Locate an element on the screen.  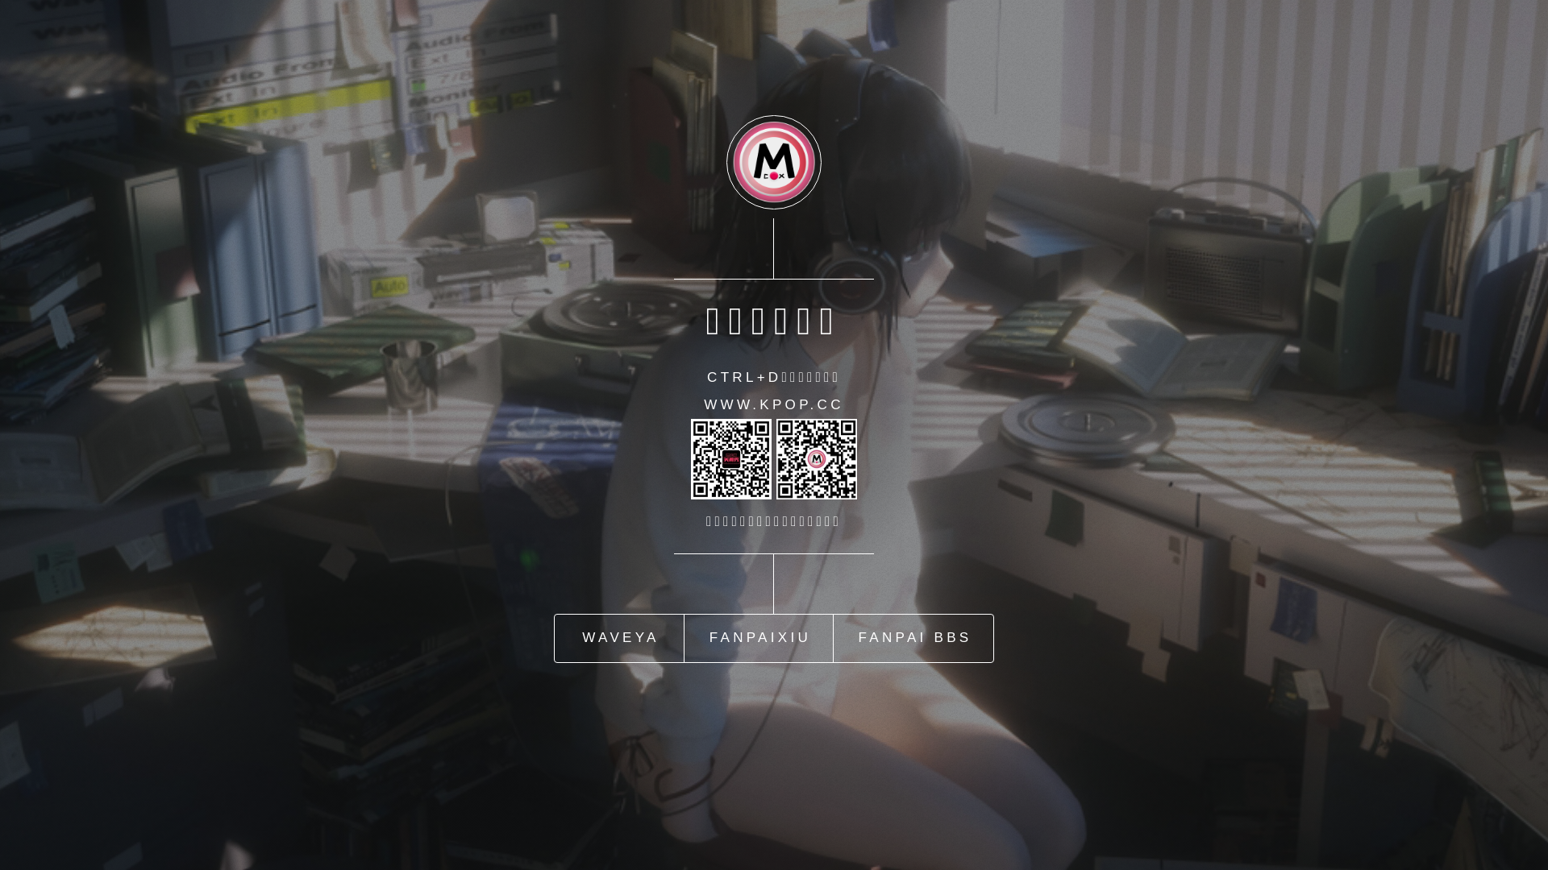
FANPAI BBS is located at coordinates (913, 638).